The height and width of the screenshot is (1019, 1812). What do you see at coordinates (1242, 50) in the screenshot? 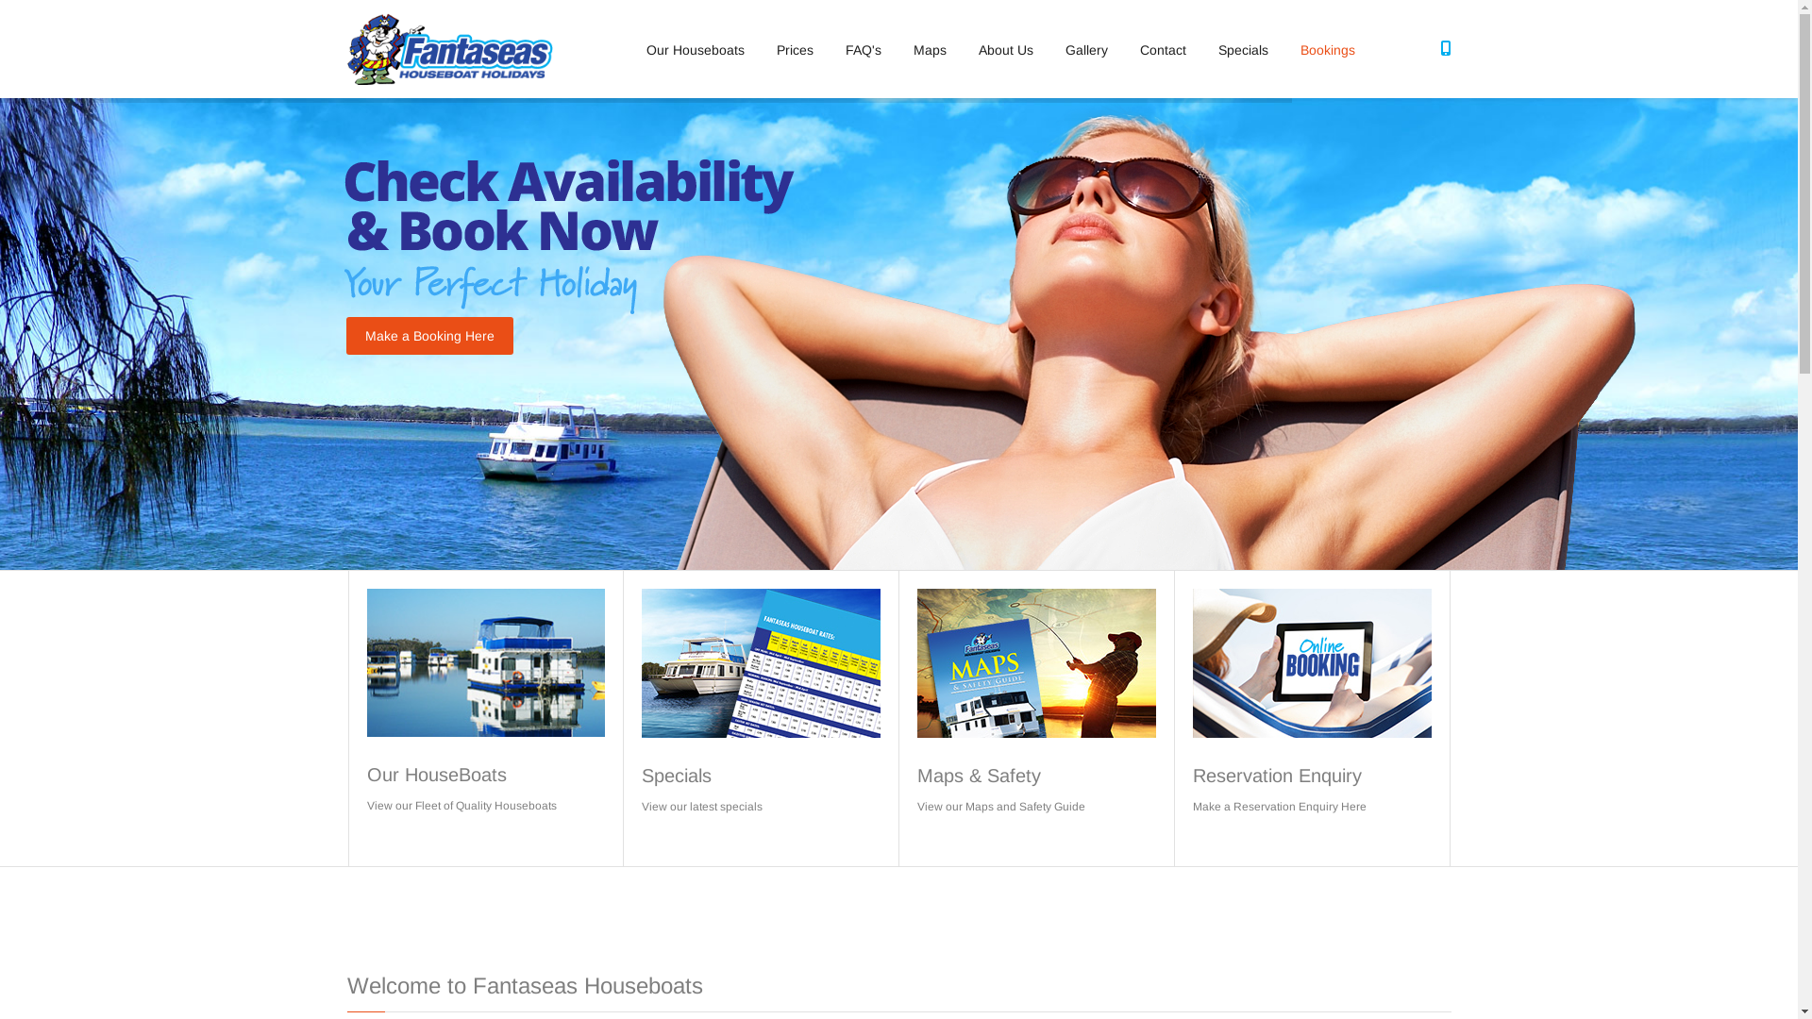
I see `Specials` at bounding box center [1242, 50].